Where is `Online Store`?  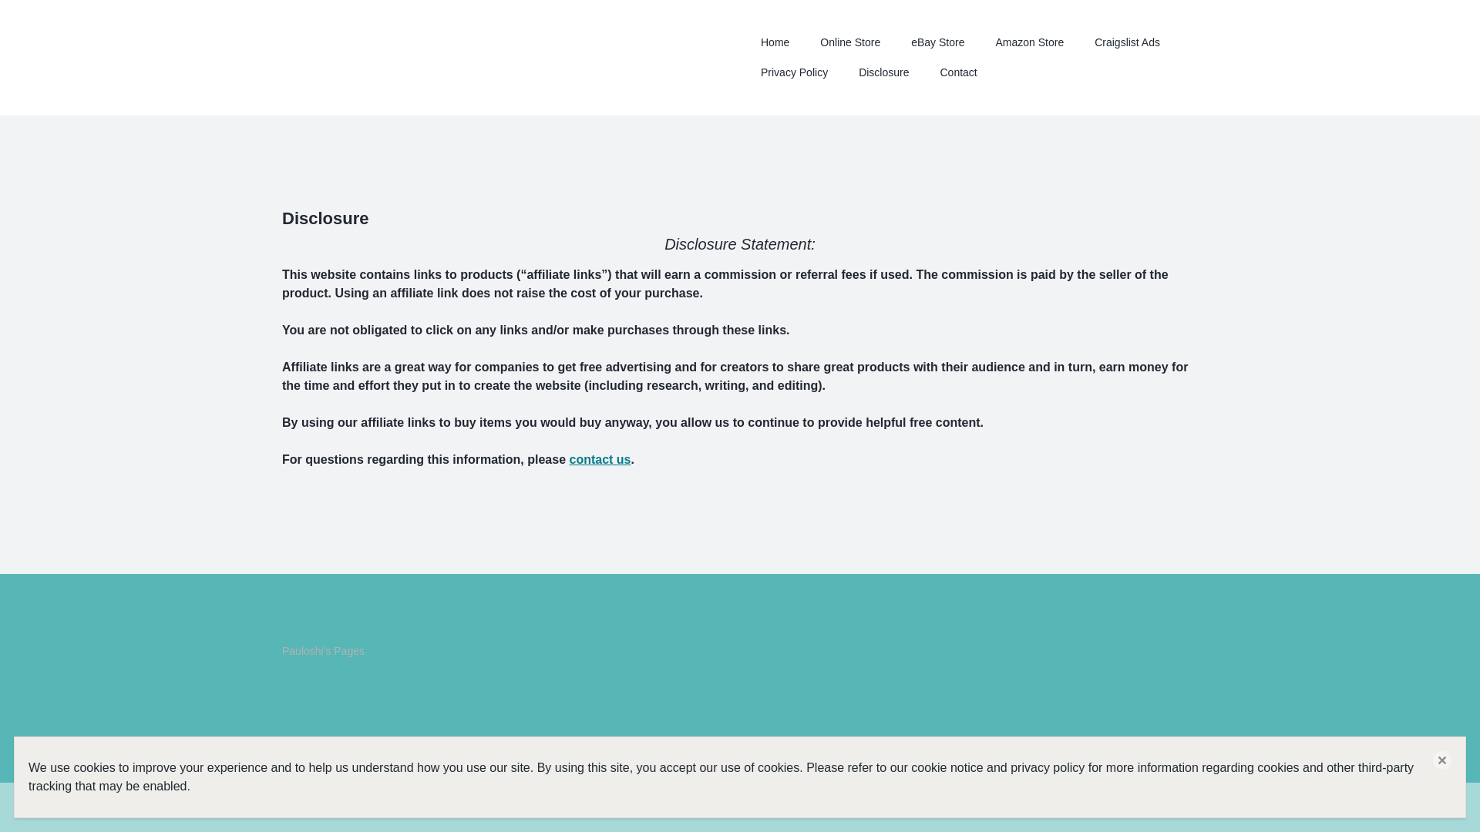
Online Store is located at coordinates (849, 42).